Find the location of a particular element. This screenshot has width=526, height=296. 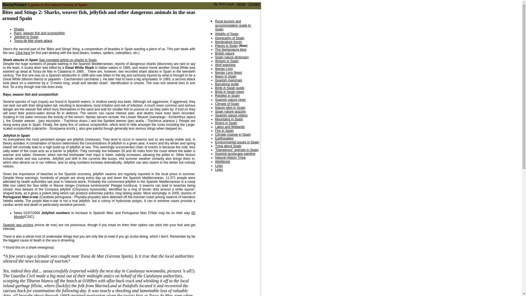

Home is located at coordinates (241, 4).